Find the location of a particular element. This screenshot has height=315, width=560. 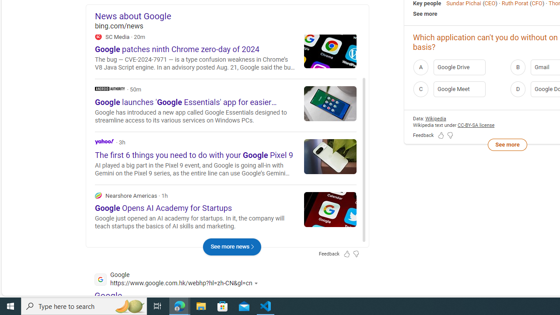

Nearshore Americas is located at coordinates (98, 195).